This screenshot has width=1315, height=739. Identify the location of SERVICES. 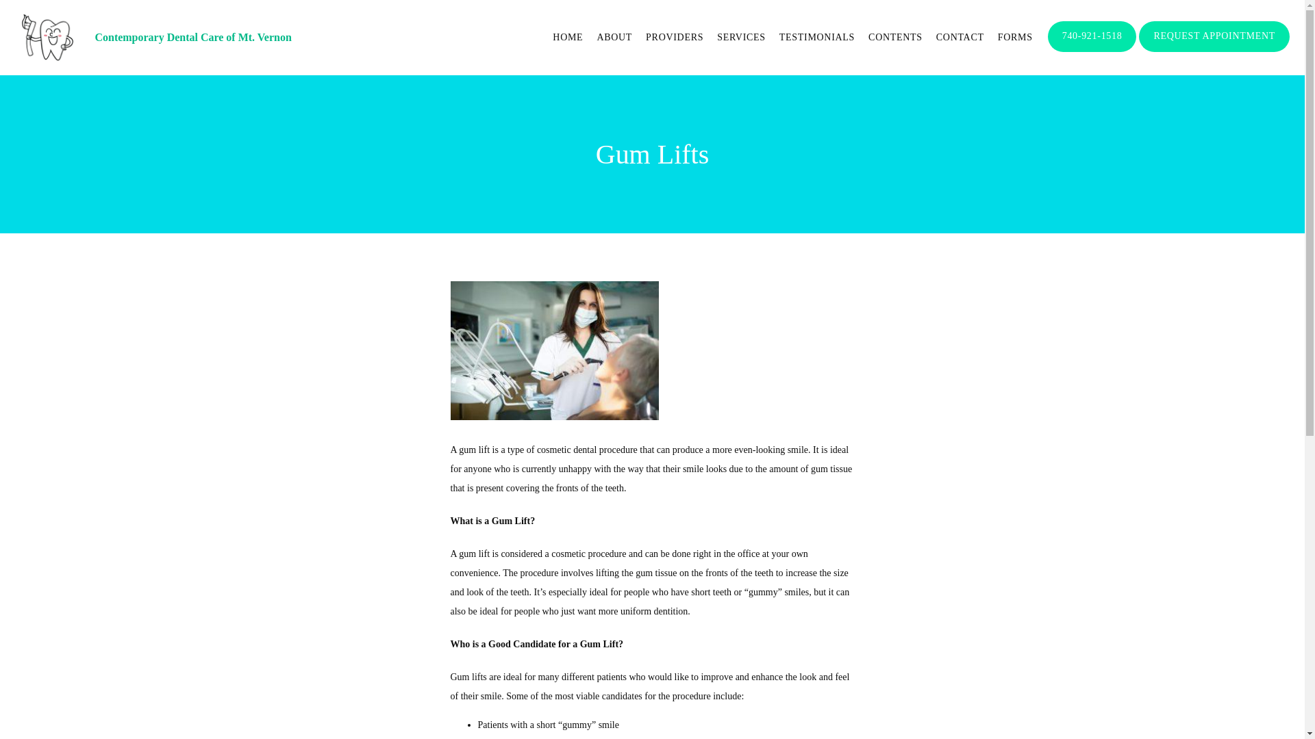
(741, 37).